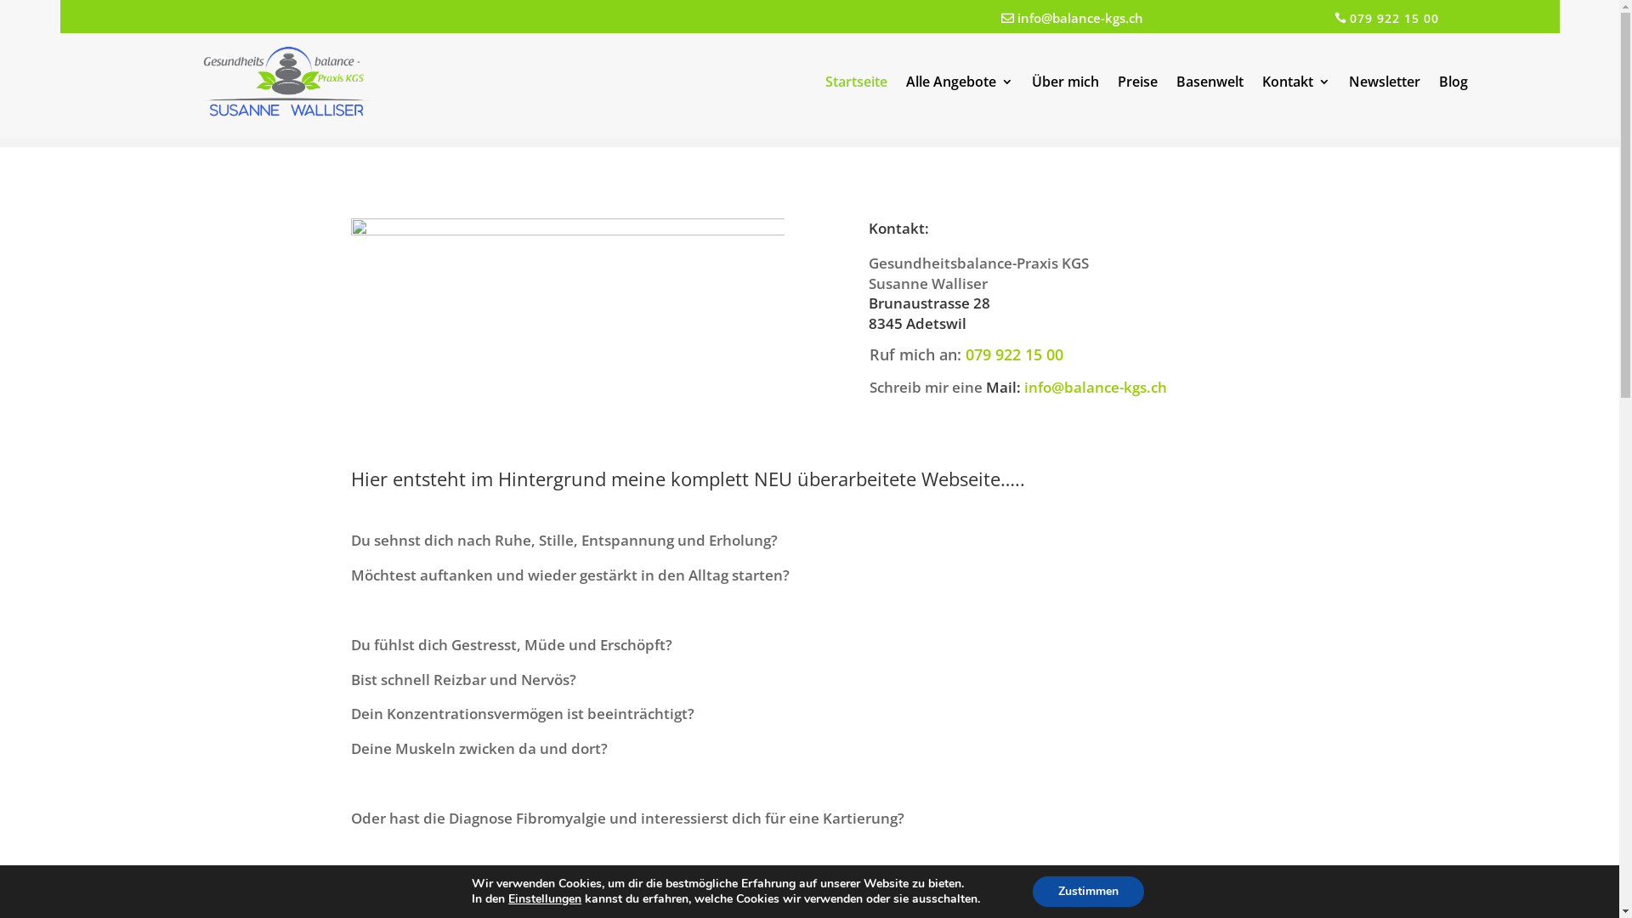  What do you see at coordinates (1096, 388) in the screenshot?
I see `info@balance-kgs.ch` at bounding box center [1096, 388].